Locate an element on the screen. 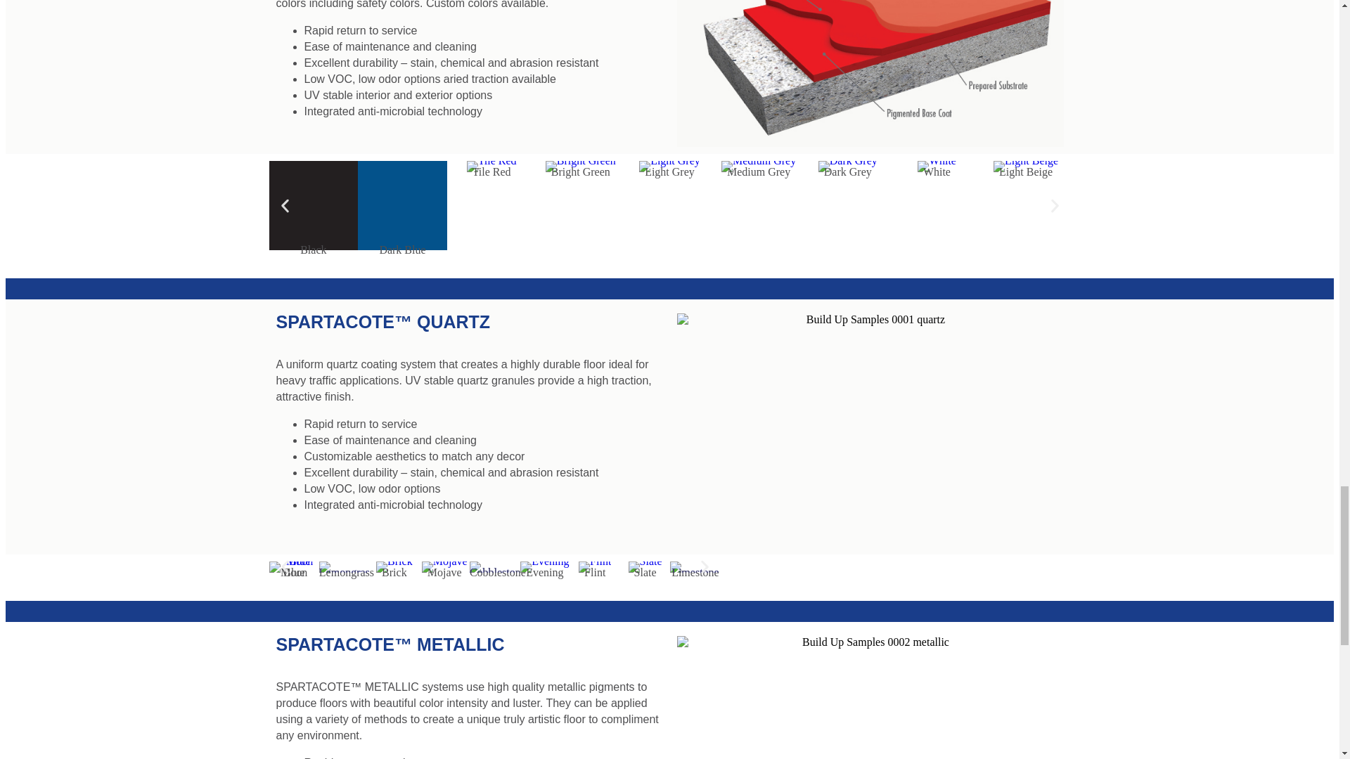  Mojave is located at coordinates (444, 567).